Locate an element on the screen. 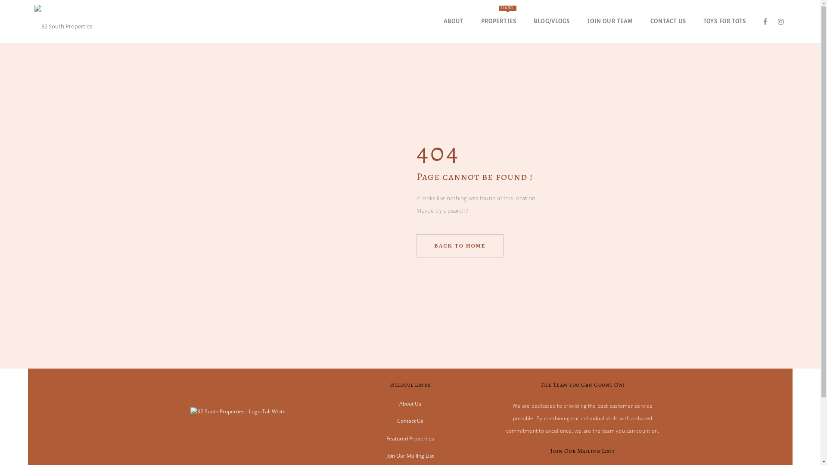 Image resolution: width=827 pixels, height=465 pixels. About Us is located at coordinates (410, 404).